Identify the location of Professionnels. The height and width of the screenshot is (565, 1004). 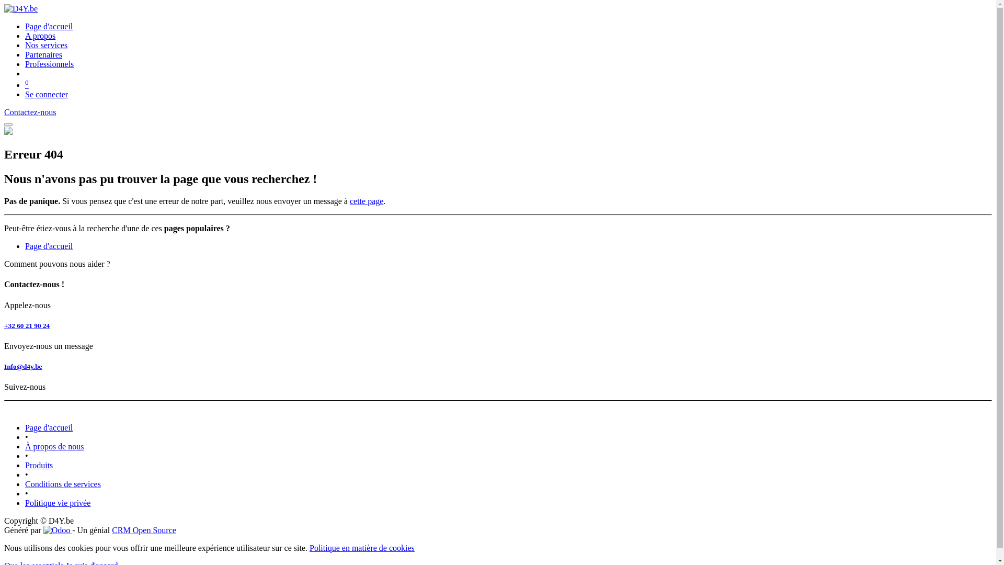
(49, 64).